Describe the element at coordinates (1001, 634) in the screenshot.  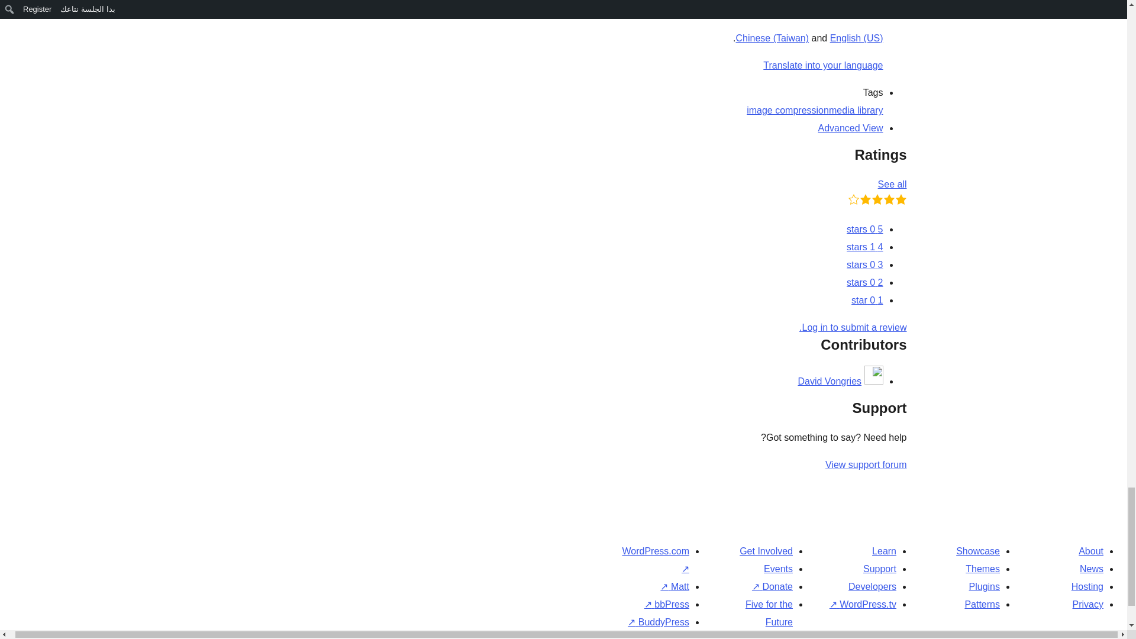
I see `WordPress.org` at that location.